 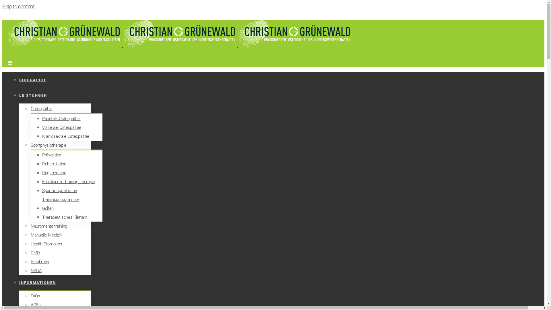 What do you see at coordinates (33, 80) in the screenshot?
I see `BIOGRAPHIE` at bounding box center [33, 80].